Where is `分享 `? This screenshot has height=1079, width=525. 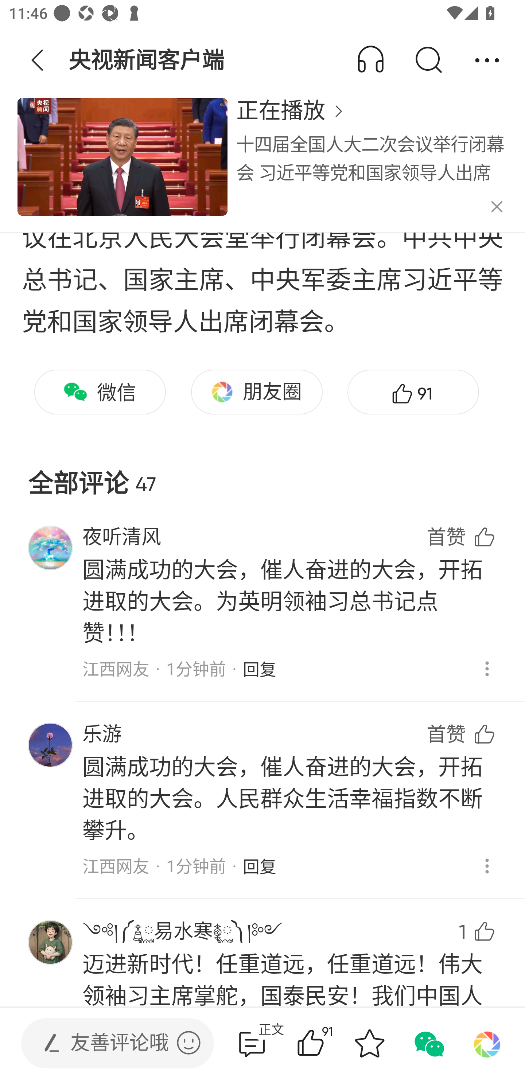 分享  is located at coordinates (487, 61).